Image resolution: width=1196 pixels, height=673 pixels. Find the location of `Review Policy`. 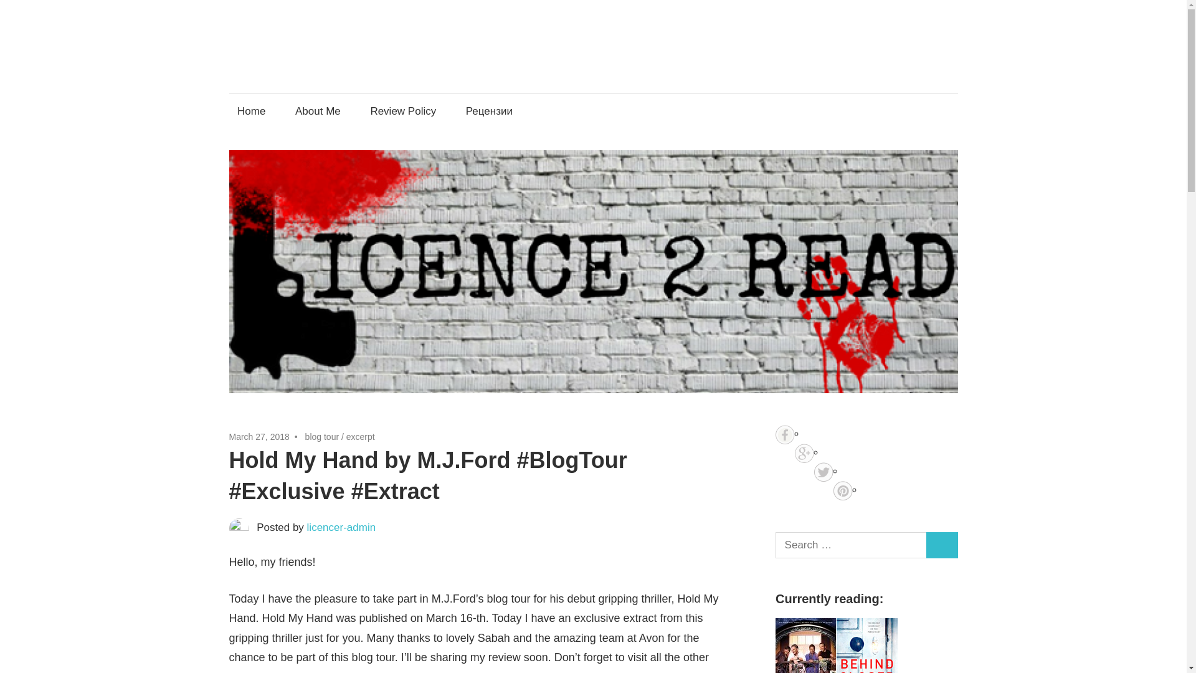

Review Policy is located at coordinates (404, 111).